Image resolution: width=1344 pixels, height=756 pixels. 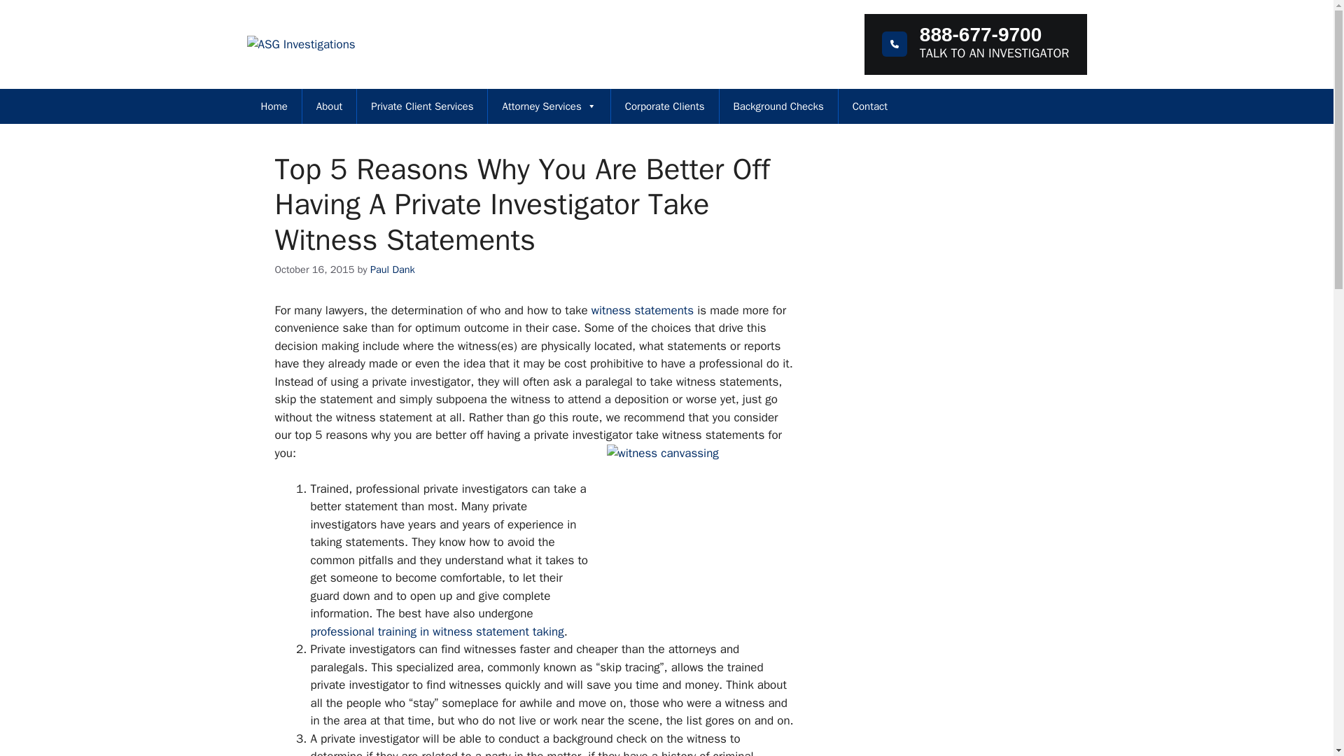 What do you see at coordinates (549, 106) in the screenshot?
I see `Attorney Services` at bounding box center [549, 106].